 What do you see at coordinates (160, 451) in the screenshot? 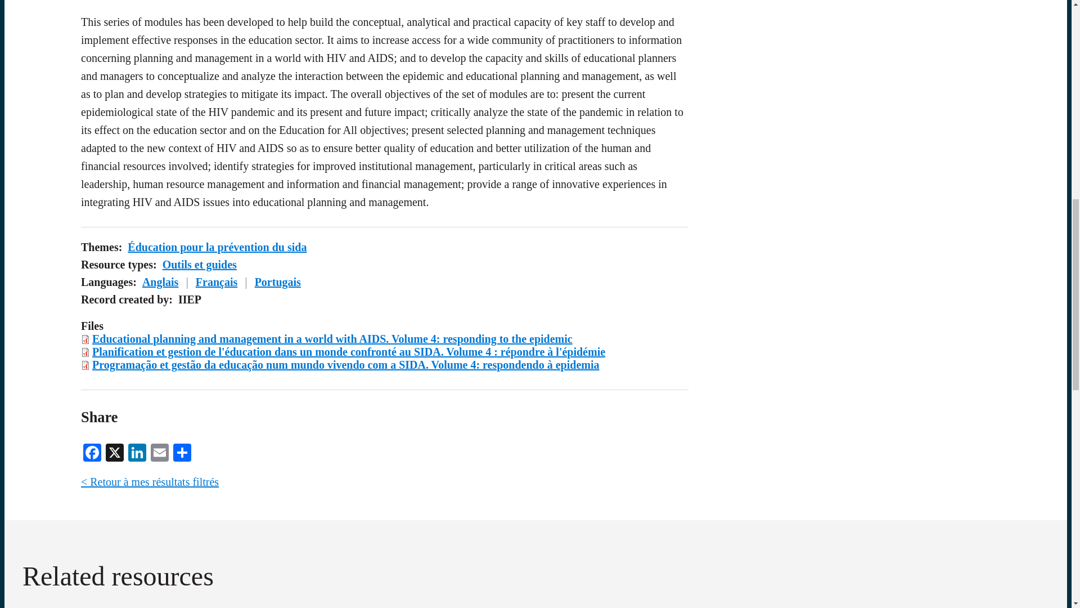
I see `Email` at bounding box center [160, 451].